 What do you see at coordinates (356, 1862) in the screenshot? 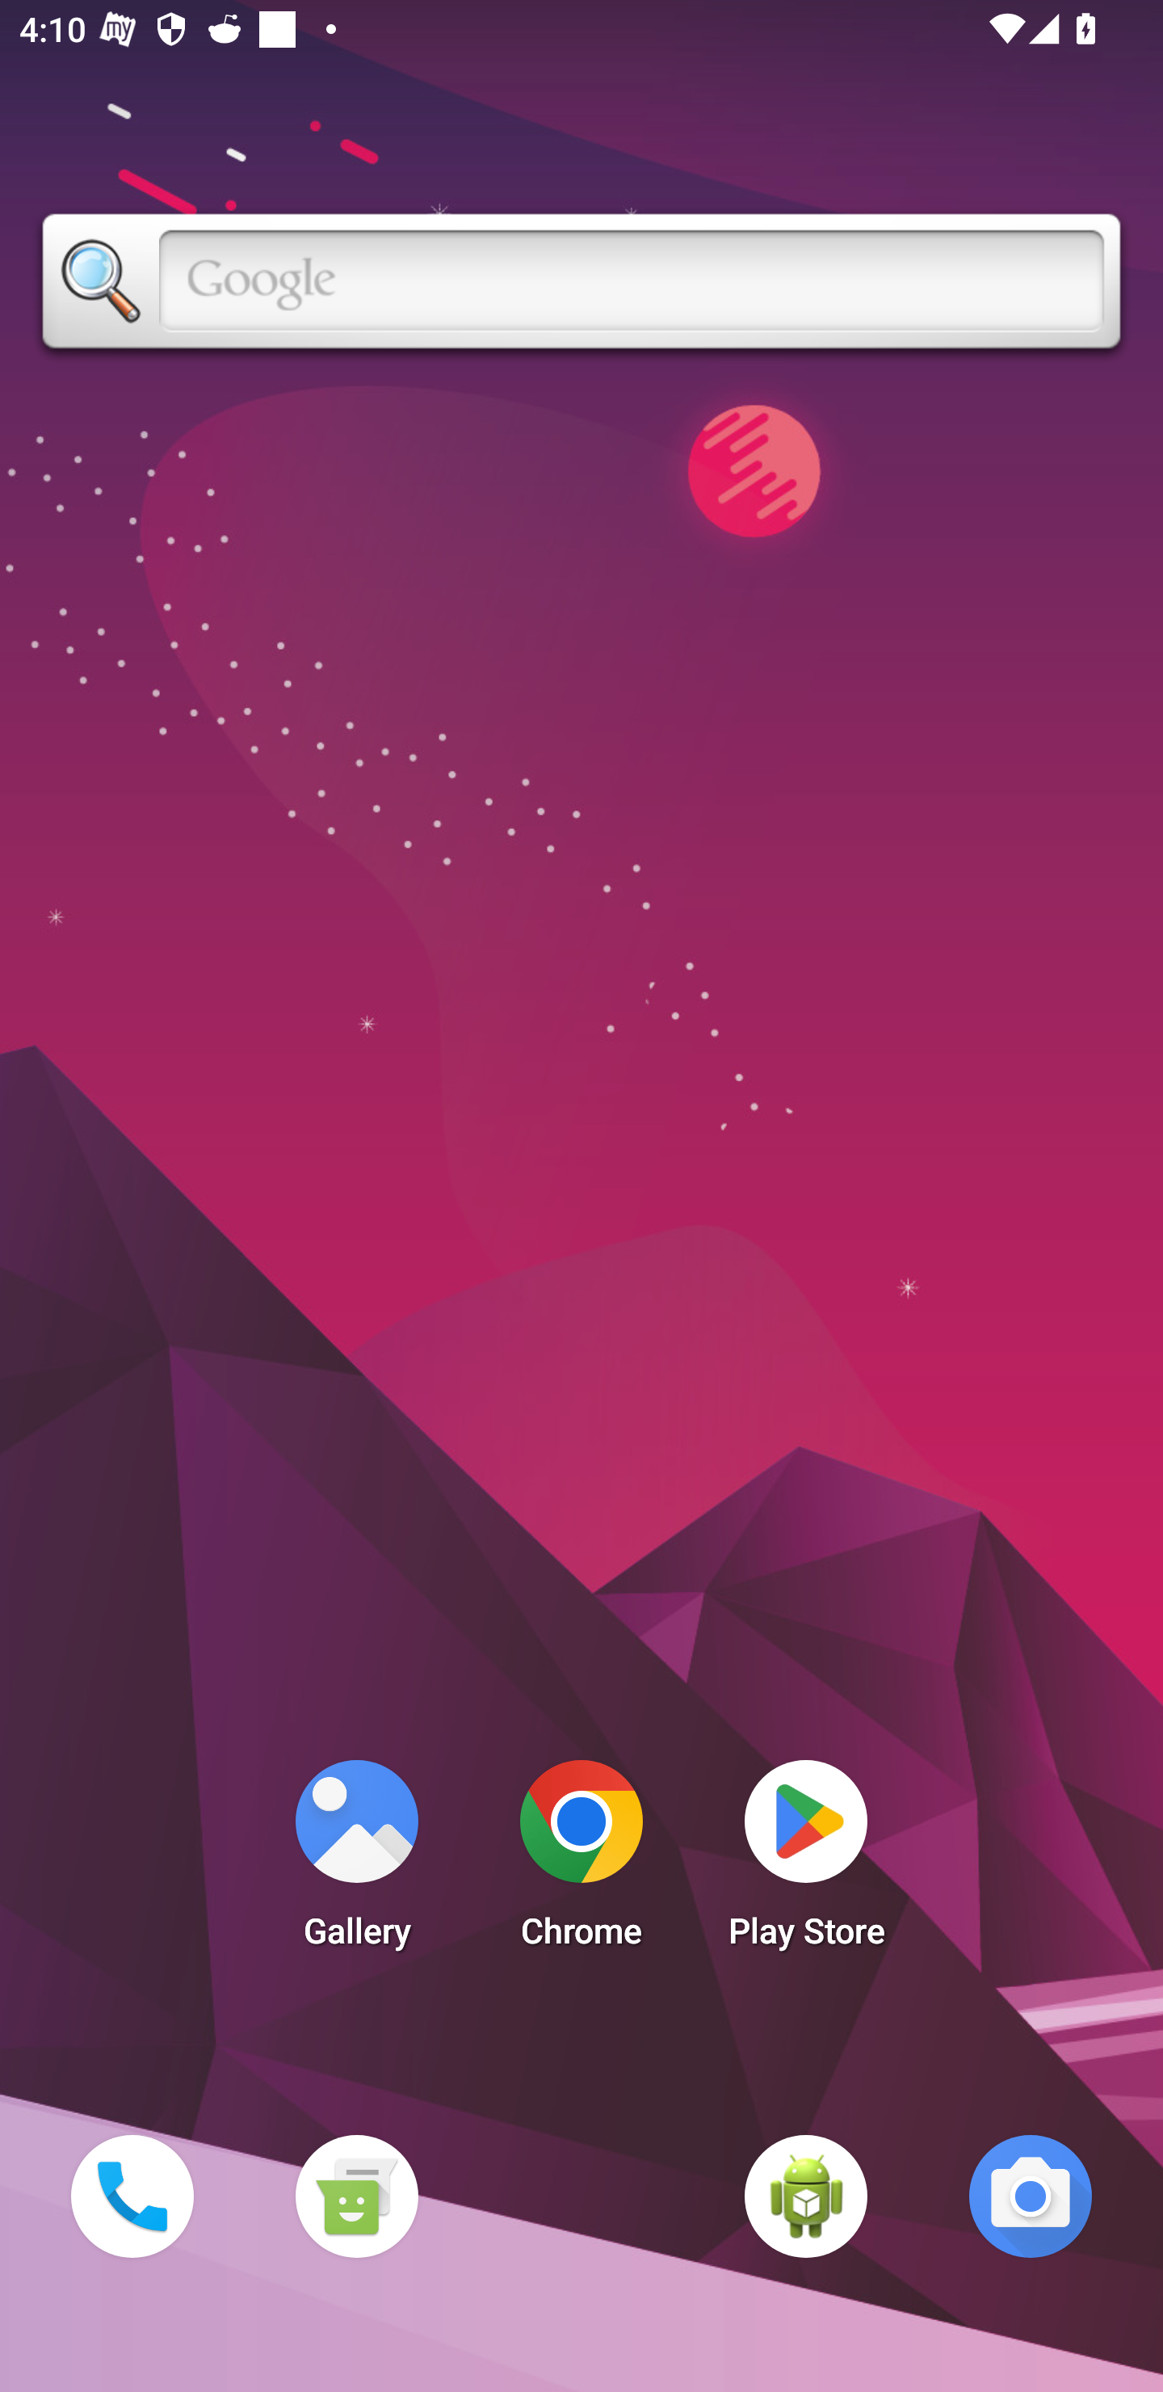
I see `Gallery` at bounding box center [356, 1862].